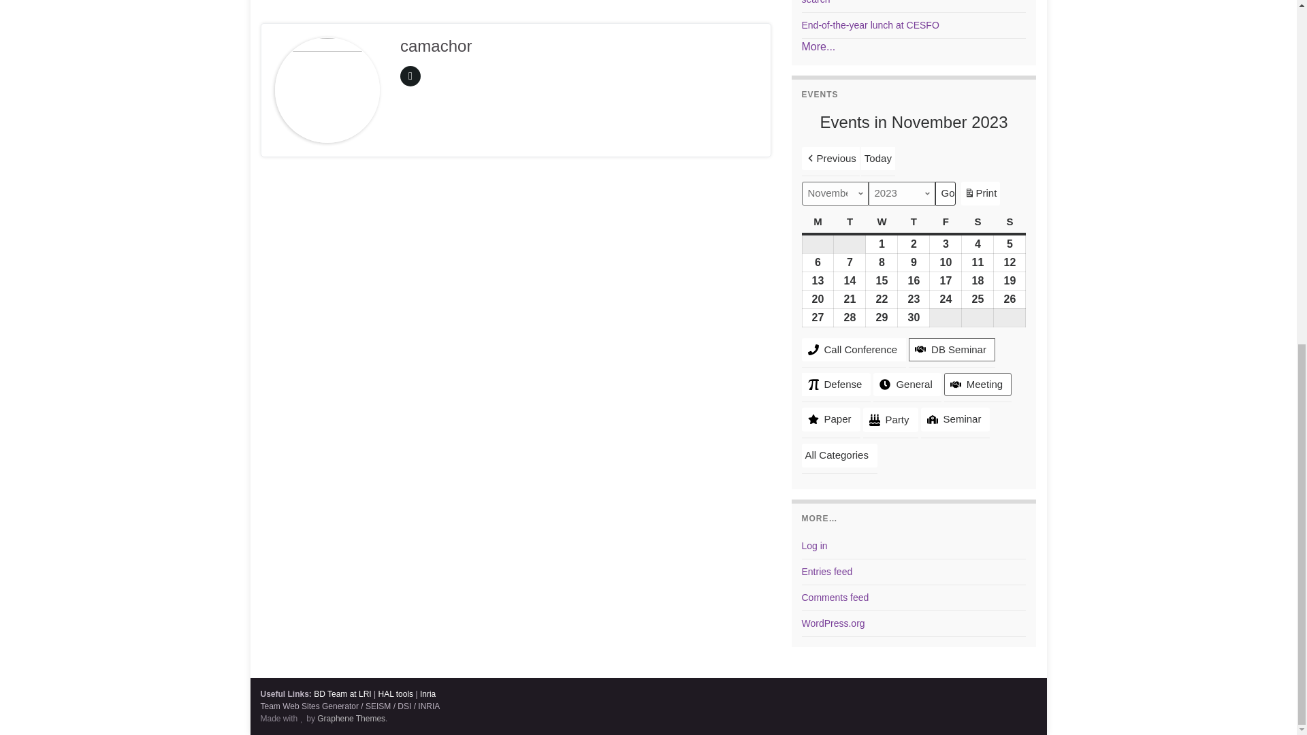 The width and height of the screenshot is (1307, 735). What do you see at coordinates (980, 193) in the screenshot?
I see `Previous` at bounding box center [980, 193].